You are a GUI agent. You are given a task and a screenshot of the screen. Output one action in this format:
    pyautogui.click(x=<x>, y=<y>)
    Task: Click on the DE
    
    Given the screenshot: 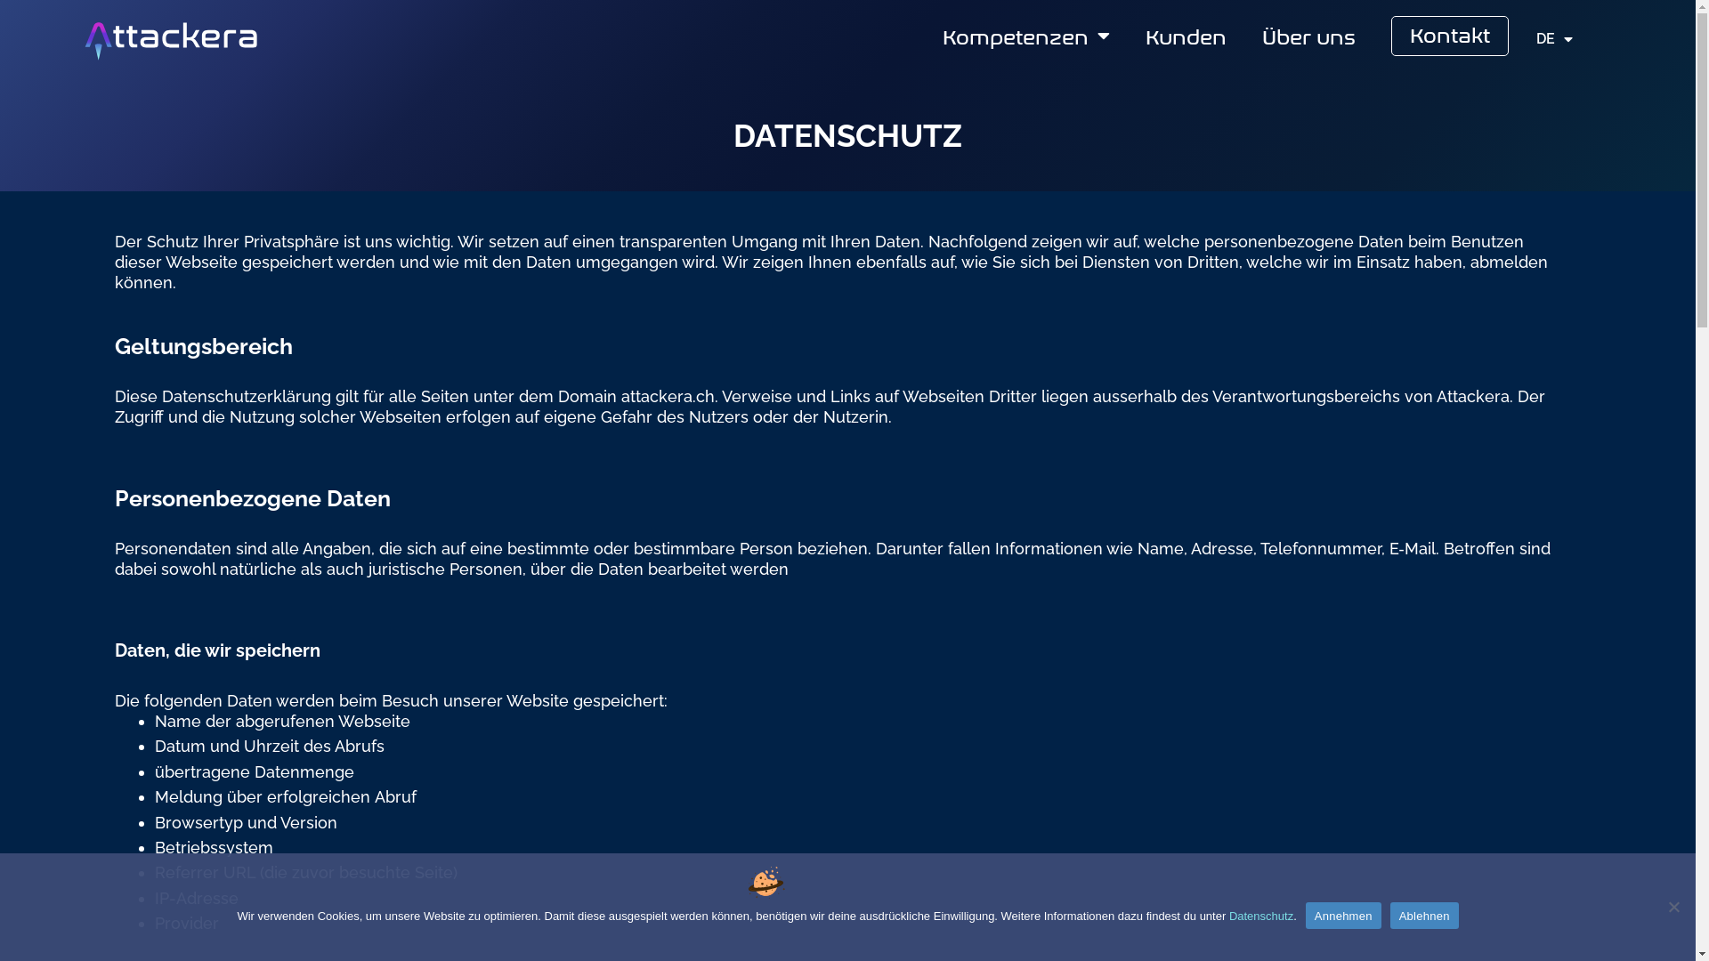 What is the action you would take?
    pyautogui.click(x=1554, y=39)
    